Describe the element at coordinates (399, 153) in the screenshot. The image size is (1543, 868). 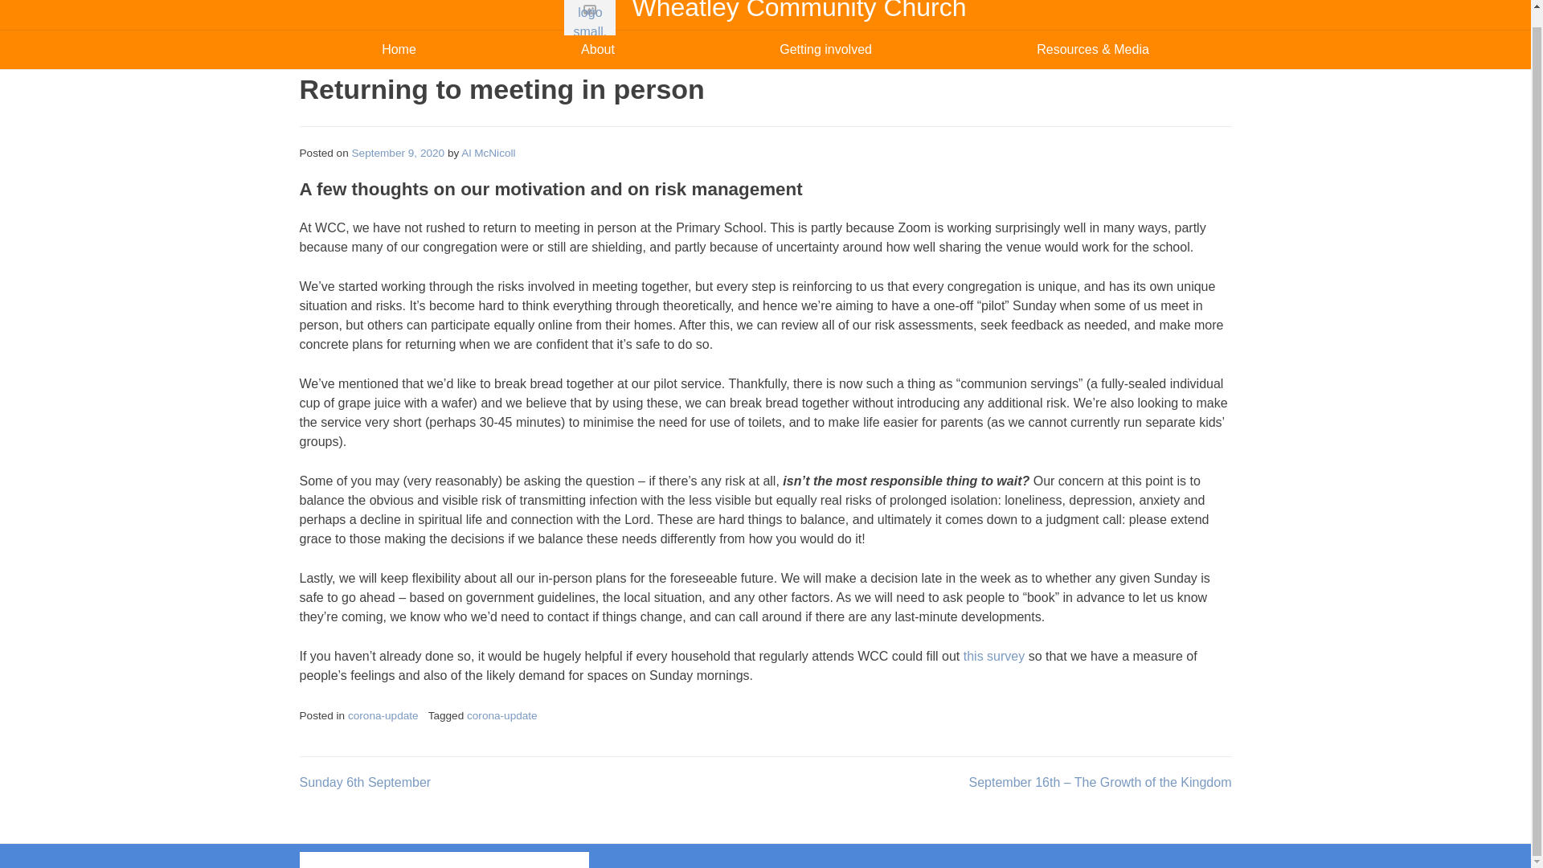
I see `September 9, 2020` at that location.